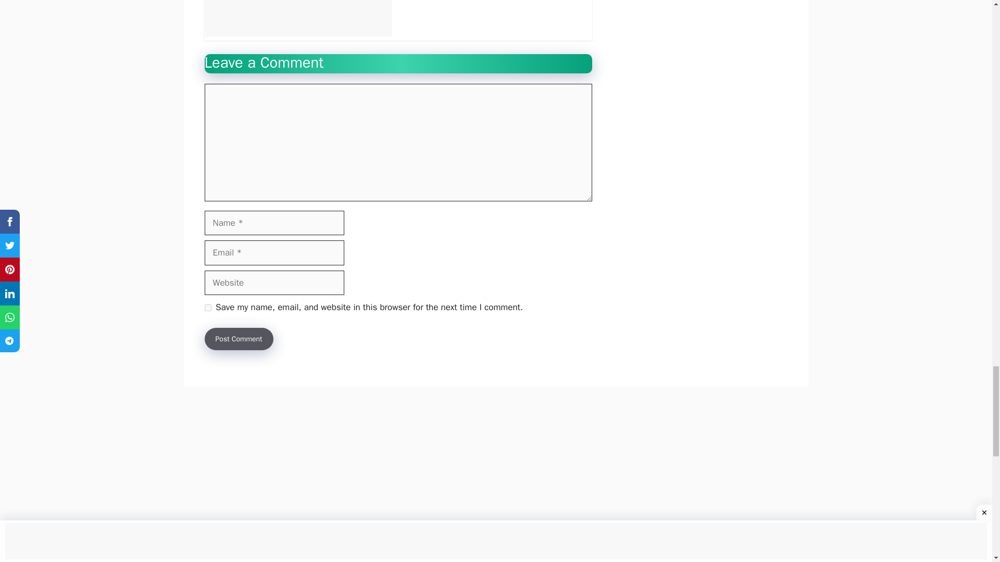 Image resolution: width=1000 pixels, height=562 pixels. Describe the element at coordinates (207, 308) in the screenshot. I see `yes` at that location.